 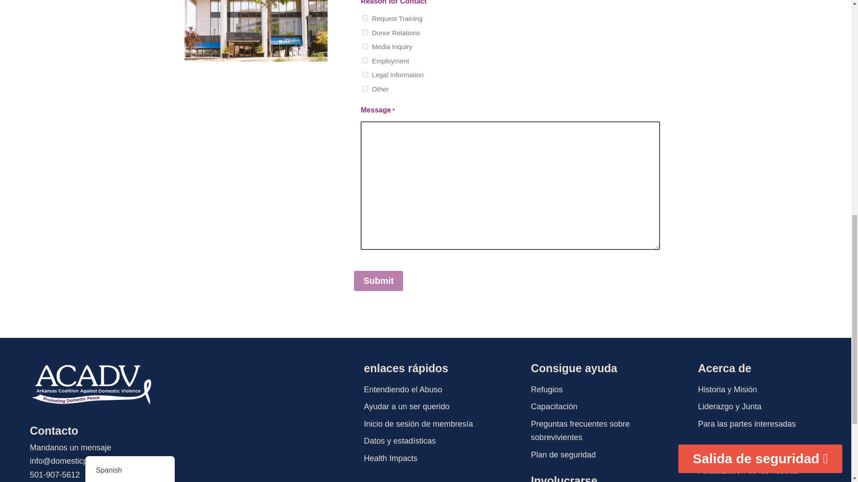 I want to click on Legal Information, so click(x=365, y=74).